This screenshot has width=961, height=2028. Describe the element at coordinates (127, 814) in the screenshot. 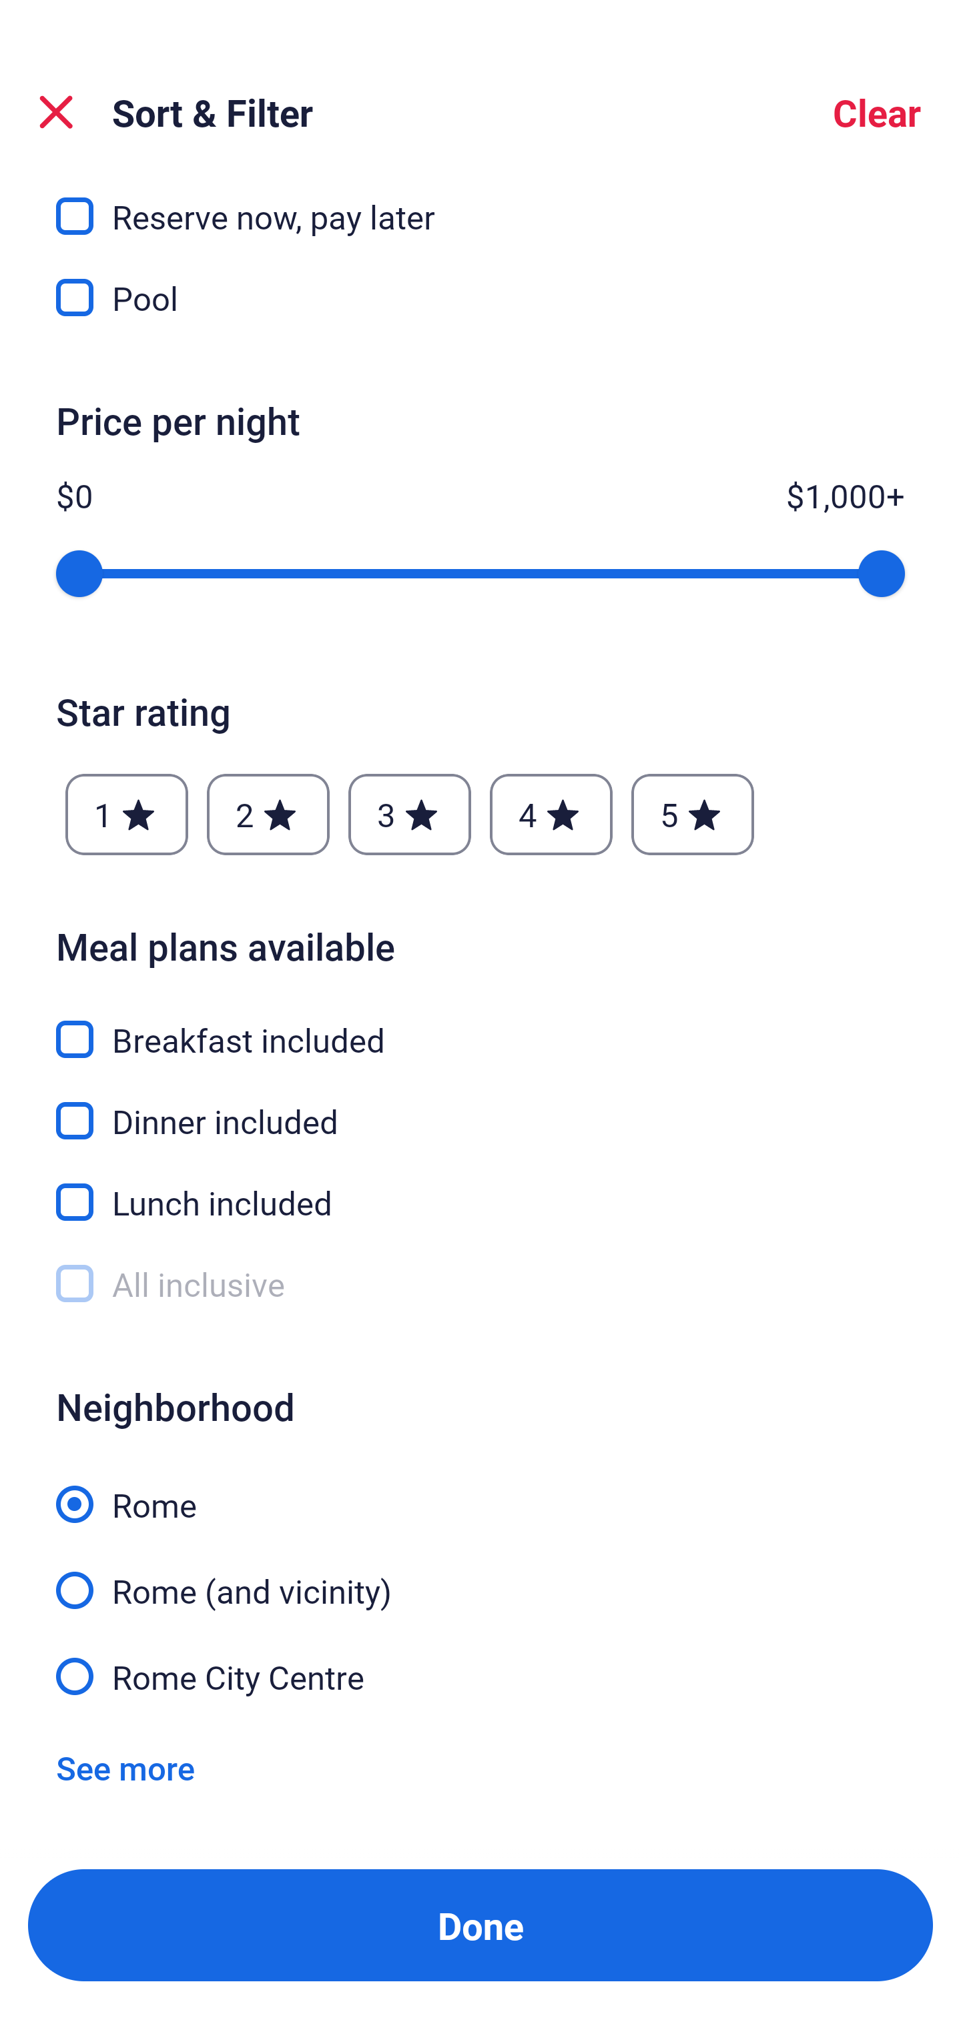

I see `1` at that location.